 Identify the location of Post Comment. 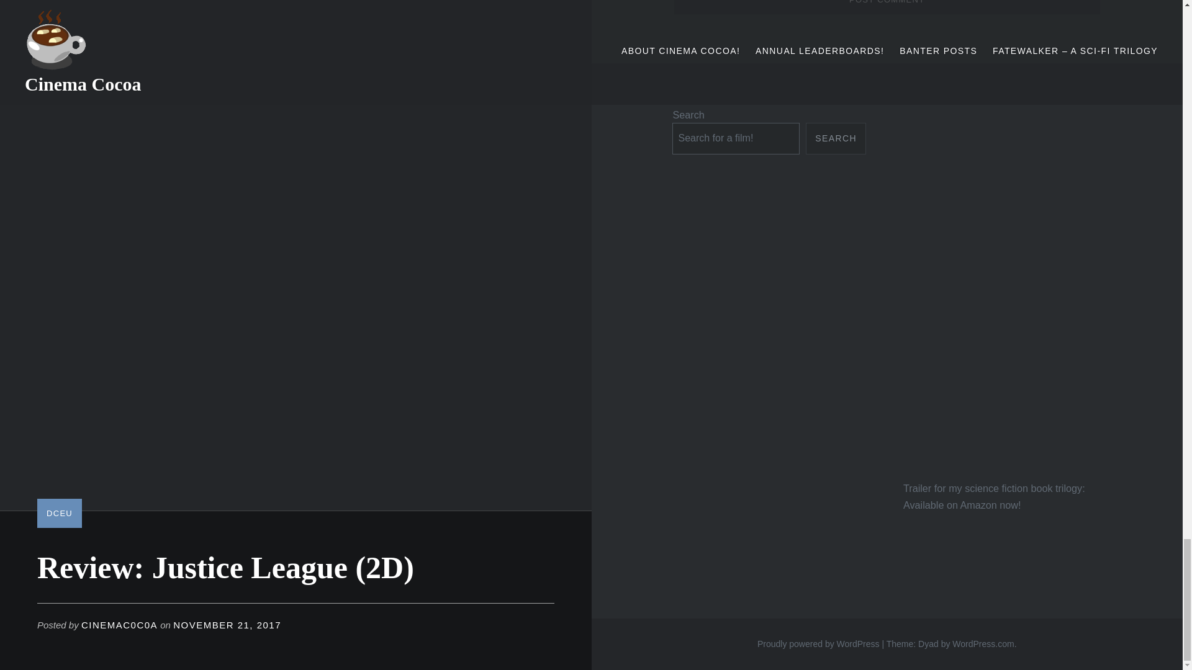
(887, 7).